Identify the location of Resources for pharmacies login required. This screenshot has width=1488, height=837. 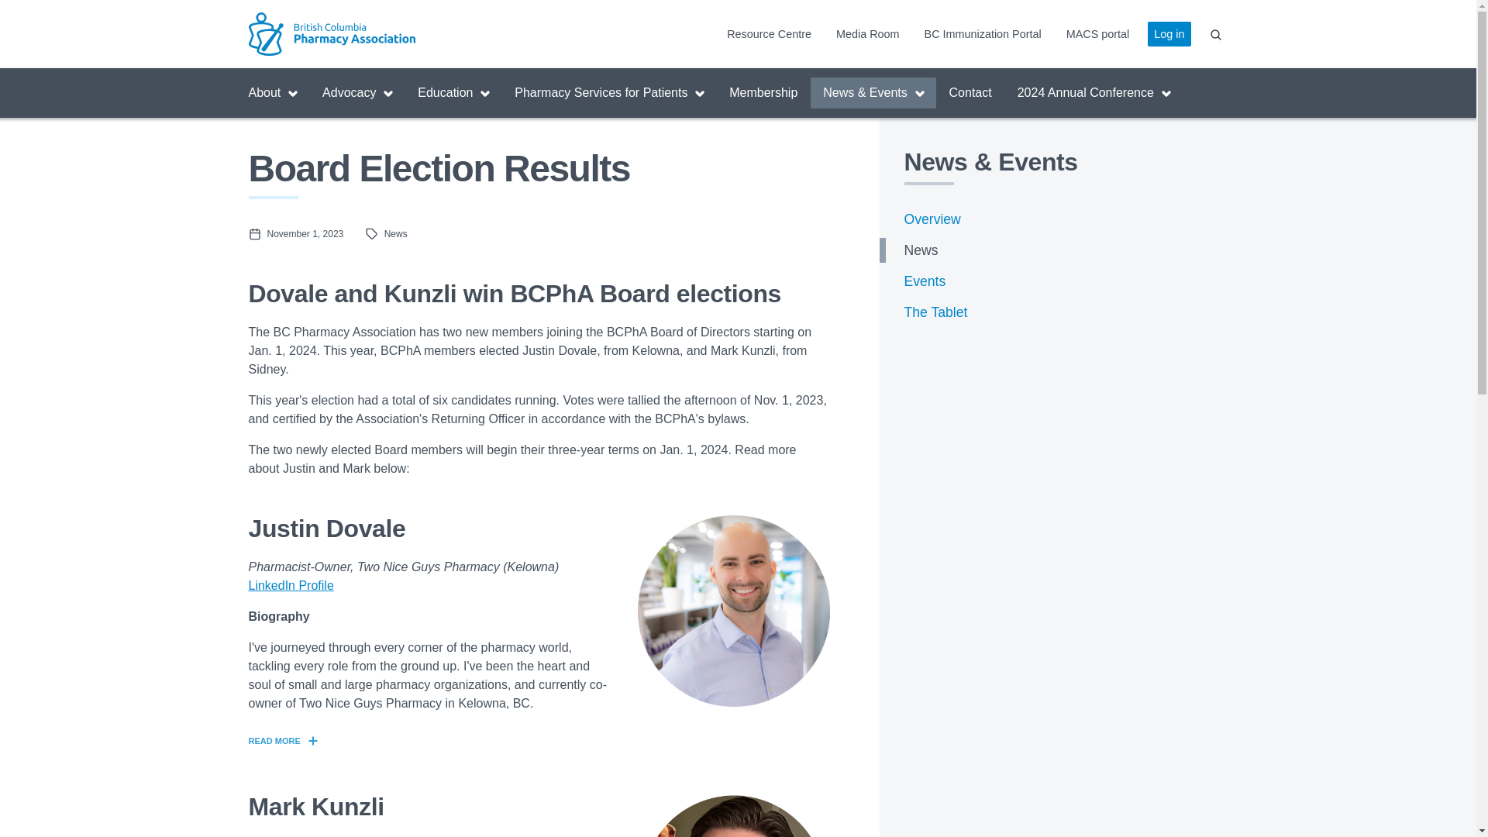
(983, 34).